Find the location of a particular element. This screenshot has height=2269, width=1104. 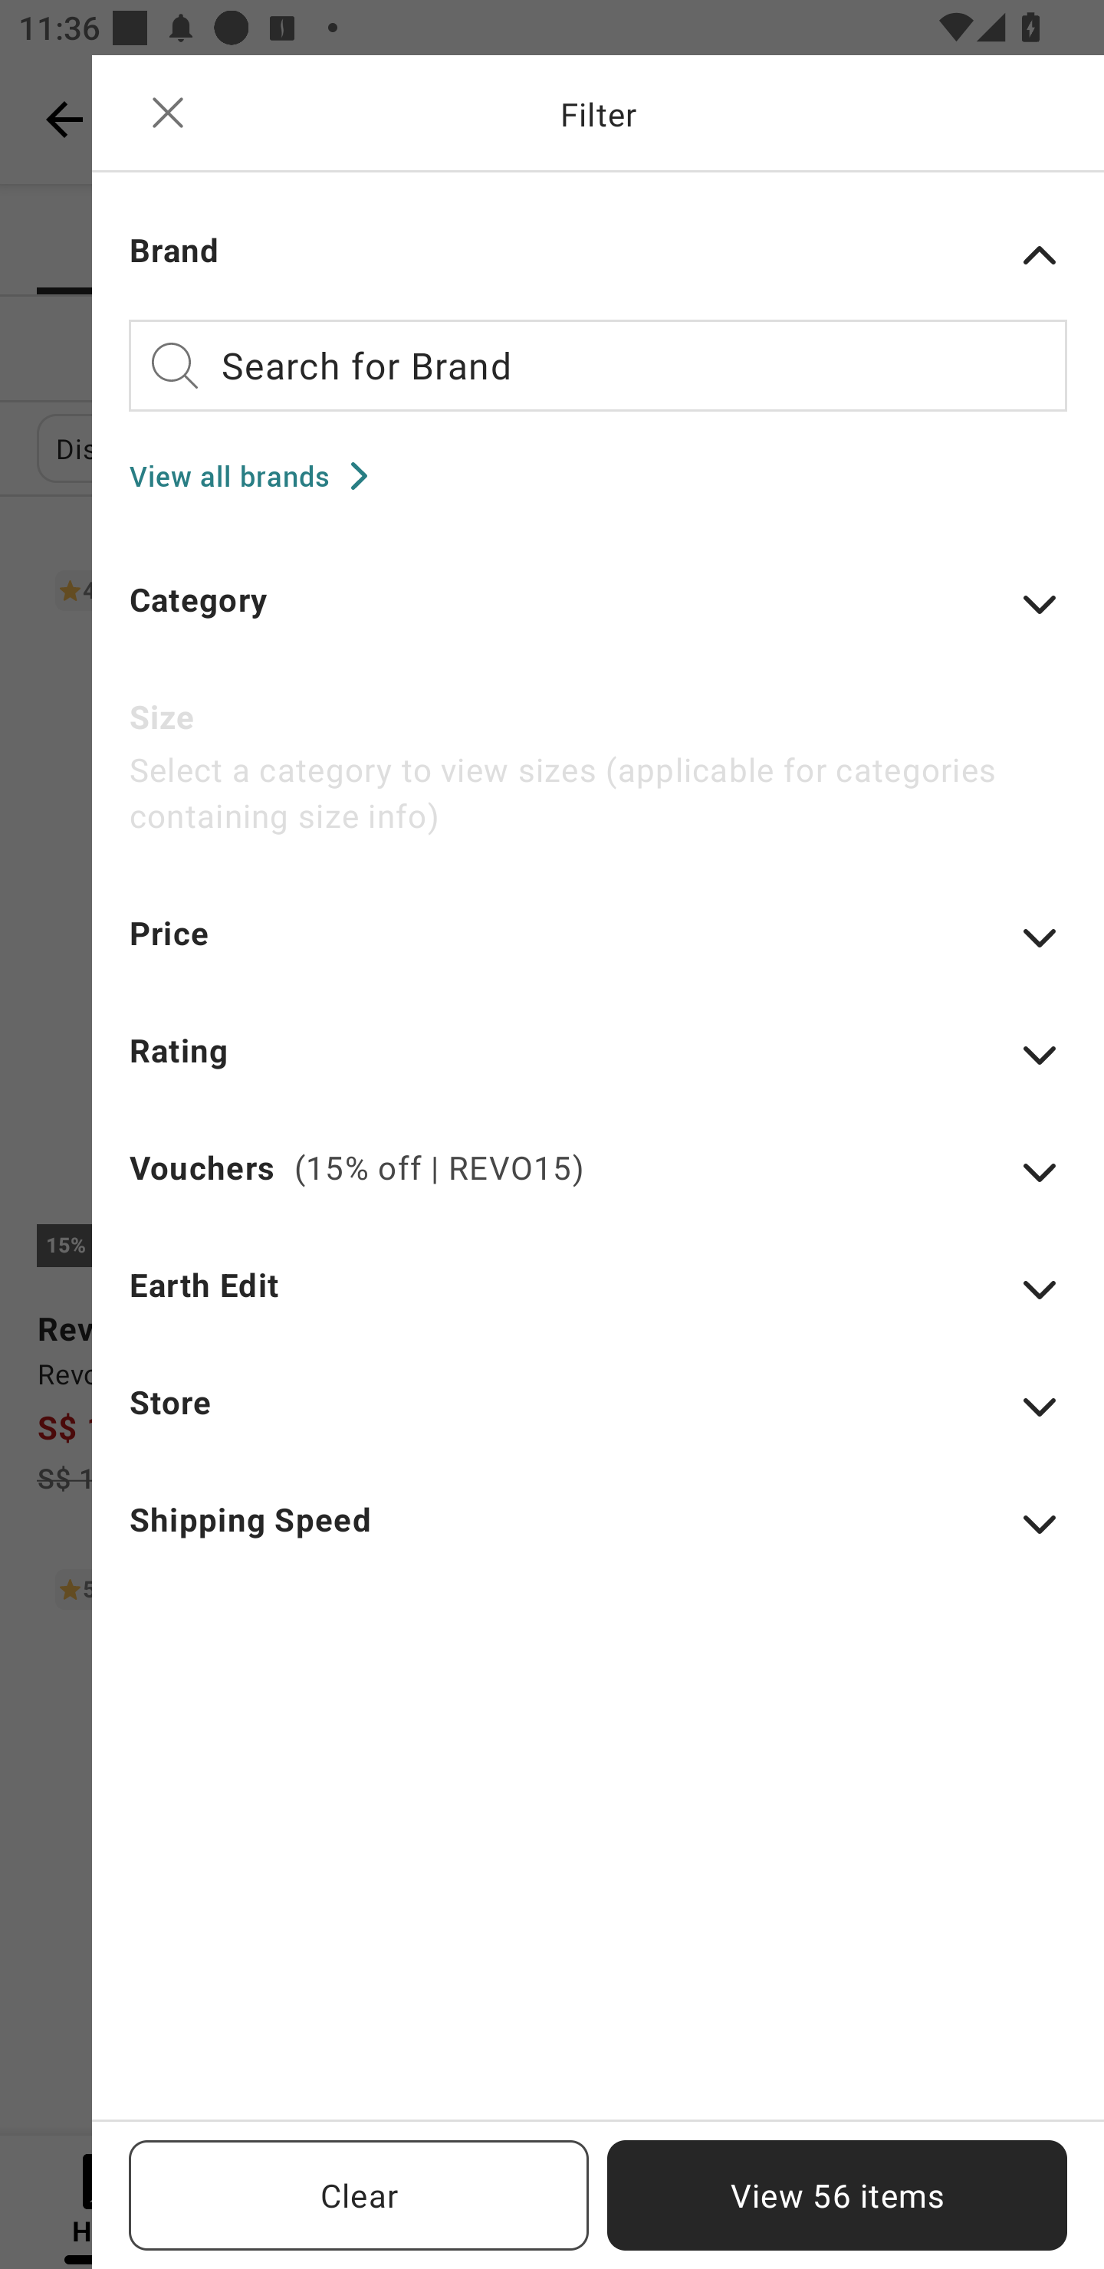

Clear is located at coordinates (359, 2195).